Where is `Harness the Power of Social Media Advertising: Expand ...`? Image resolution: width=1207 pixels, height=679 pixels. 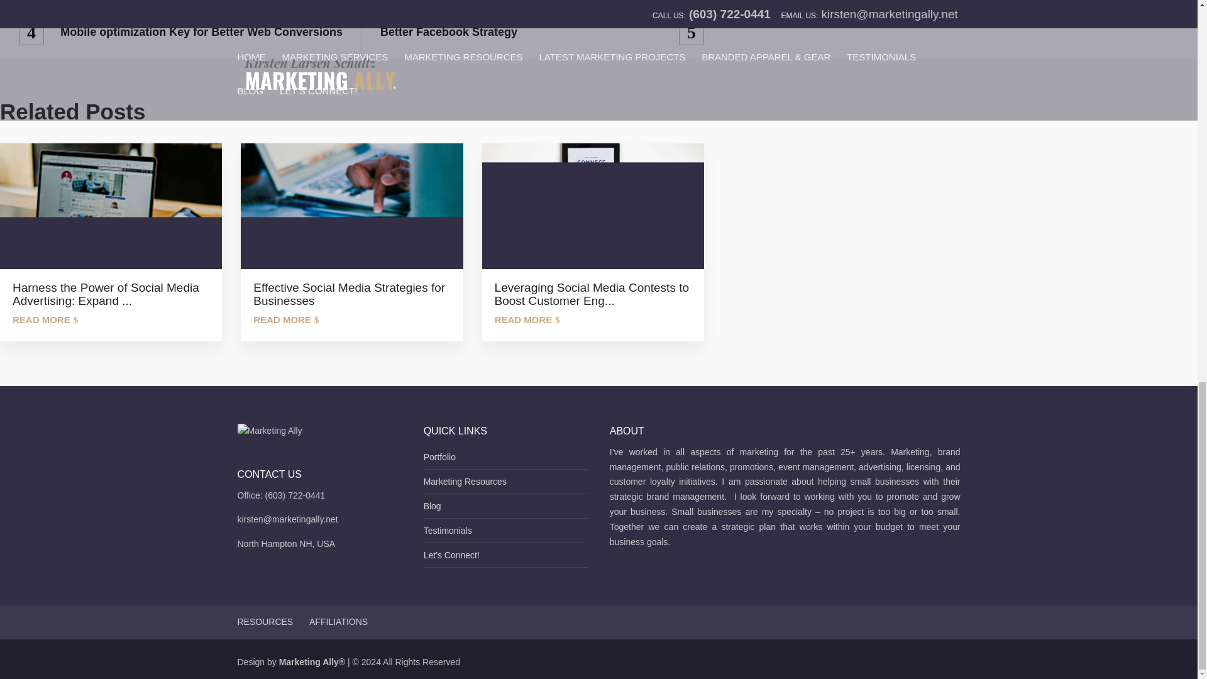 Harness the Power of Social Media Advertising: Expand ... is located at coordinates (111, 292).